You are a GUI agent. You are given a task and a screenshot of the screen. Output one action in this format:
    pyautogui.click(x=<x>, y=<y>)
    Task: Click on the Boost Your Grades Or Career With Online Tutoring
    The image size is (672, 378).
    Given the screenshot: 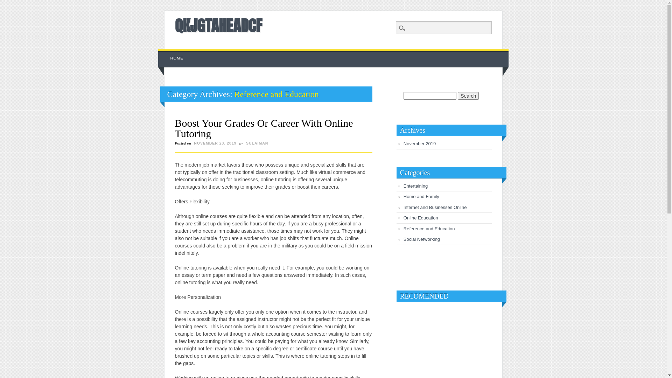 What is the action you would take?
    pyautogui.click(x=264, y=128)
    